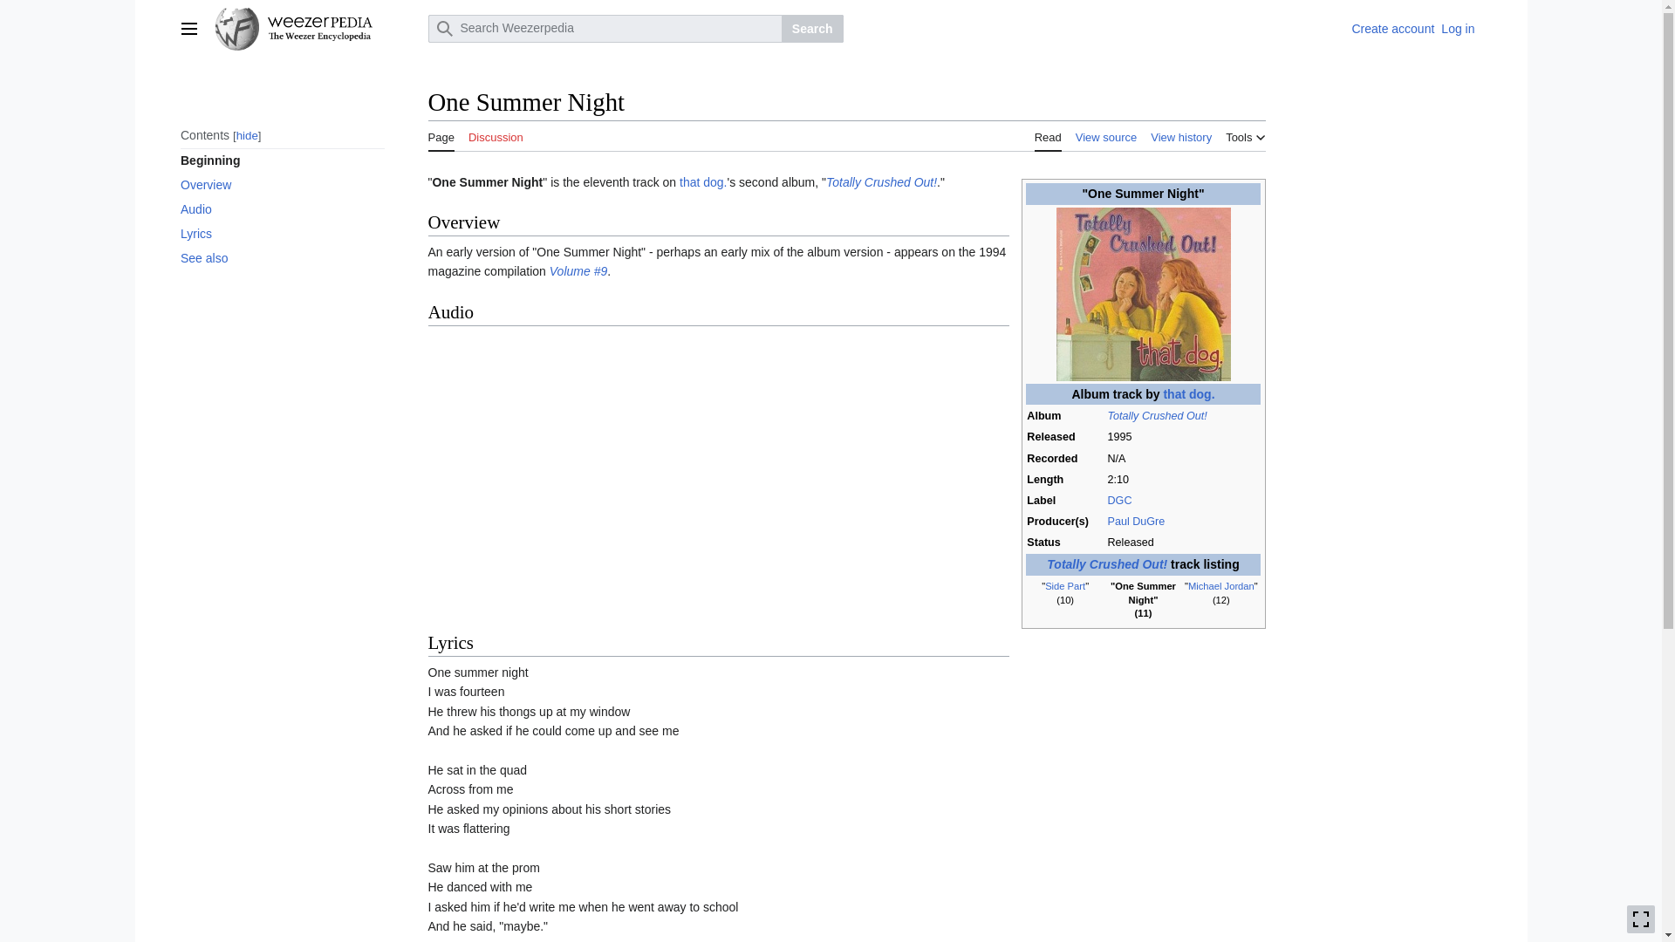 The image size is (1675, 942). What do you see at coordinates (496, 134) in the screenshot?
I see `Discussion` at bounding box center [496, 134].